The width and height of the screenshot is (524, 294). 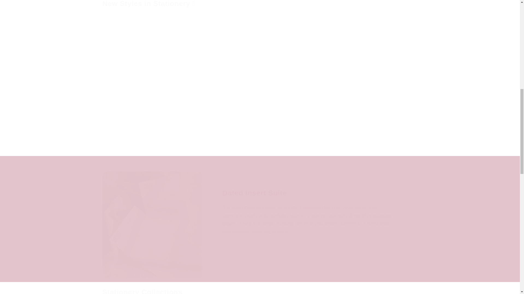 What do you see at coordinates (139, 138) in the screenshot?
I see `Add to cart` at bounding box center [139, 138].